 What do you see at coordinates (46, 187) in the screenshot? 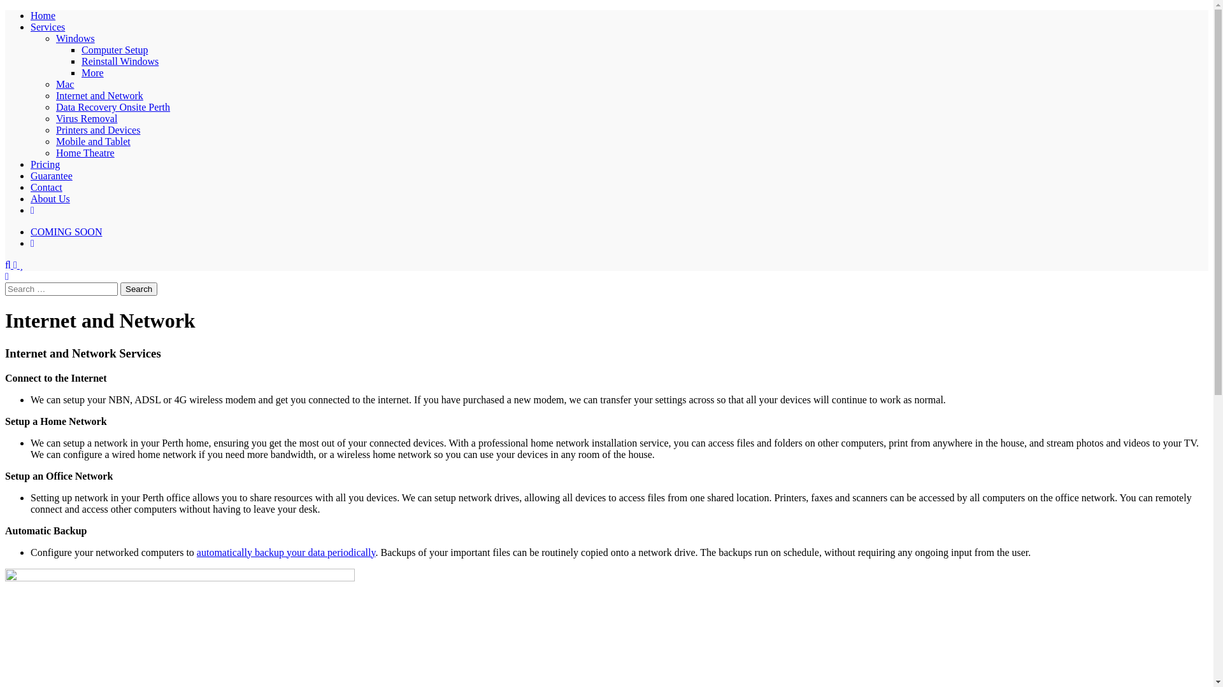
I see `Contact` at bounding box center [46, 187].